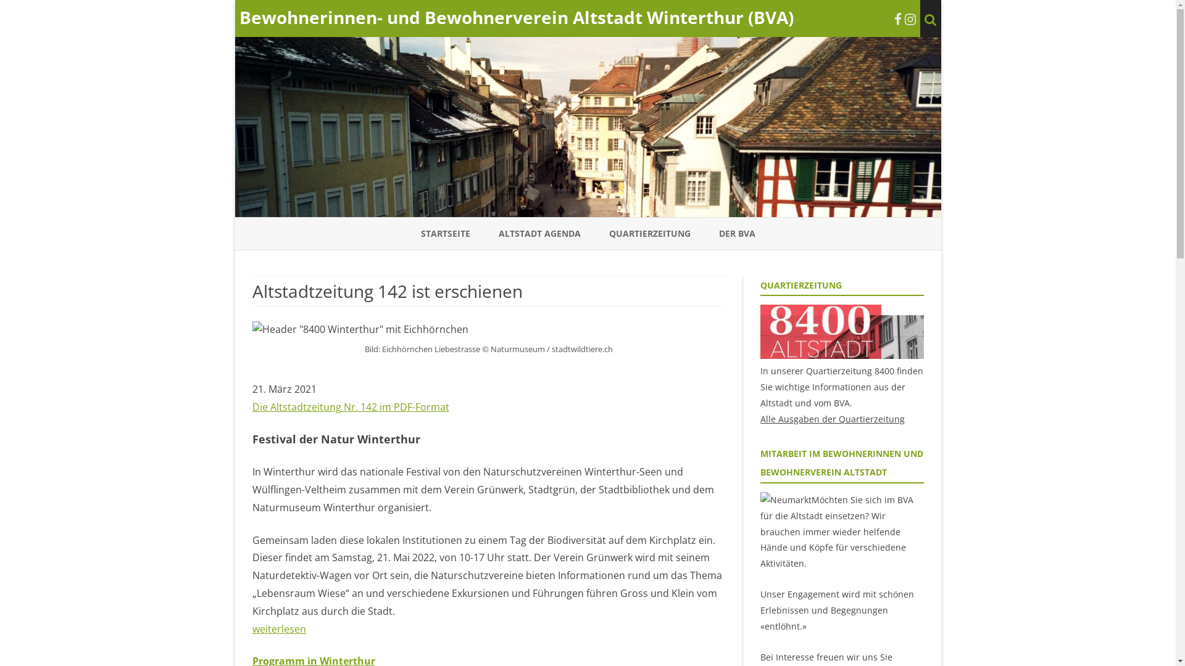  I want to click on Bewohnerinnen- und Bewohnerverein Altstadt Winterthur (BVA), so click(517, 17).